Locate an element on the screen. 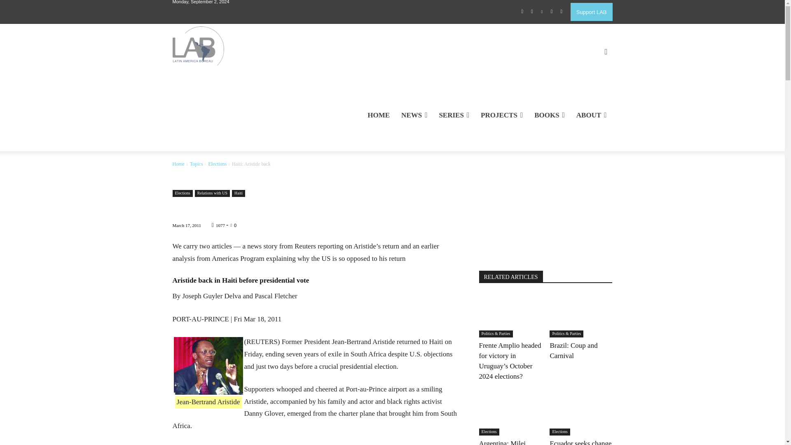  Support LAB is located at coordinates (591, 12).